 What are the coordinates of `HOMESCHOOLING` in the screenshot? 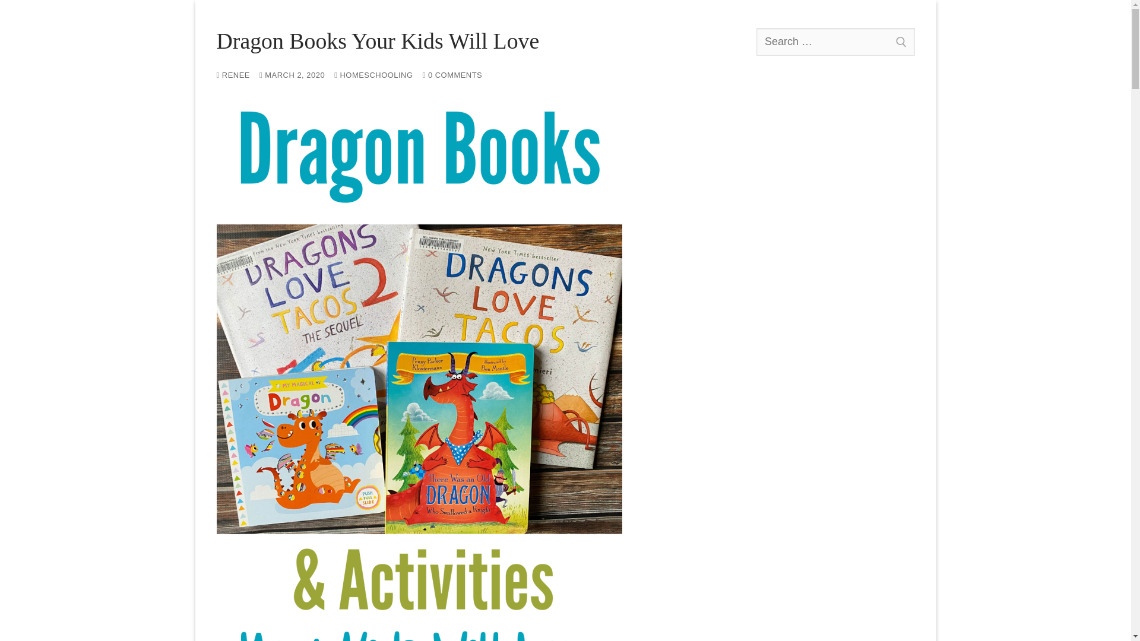 It's located at (373, 74).